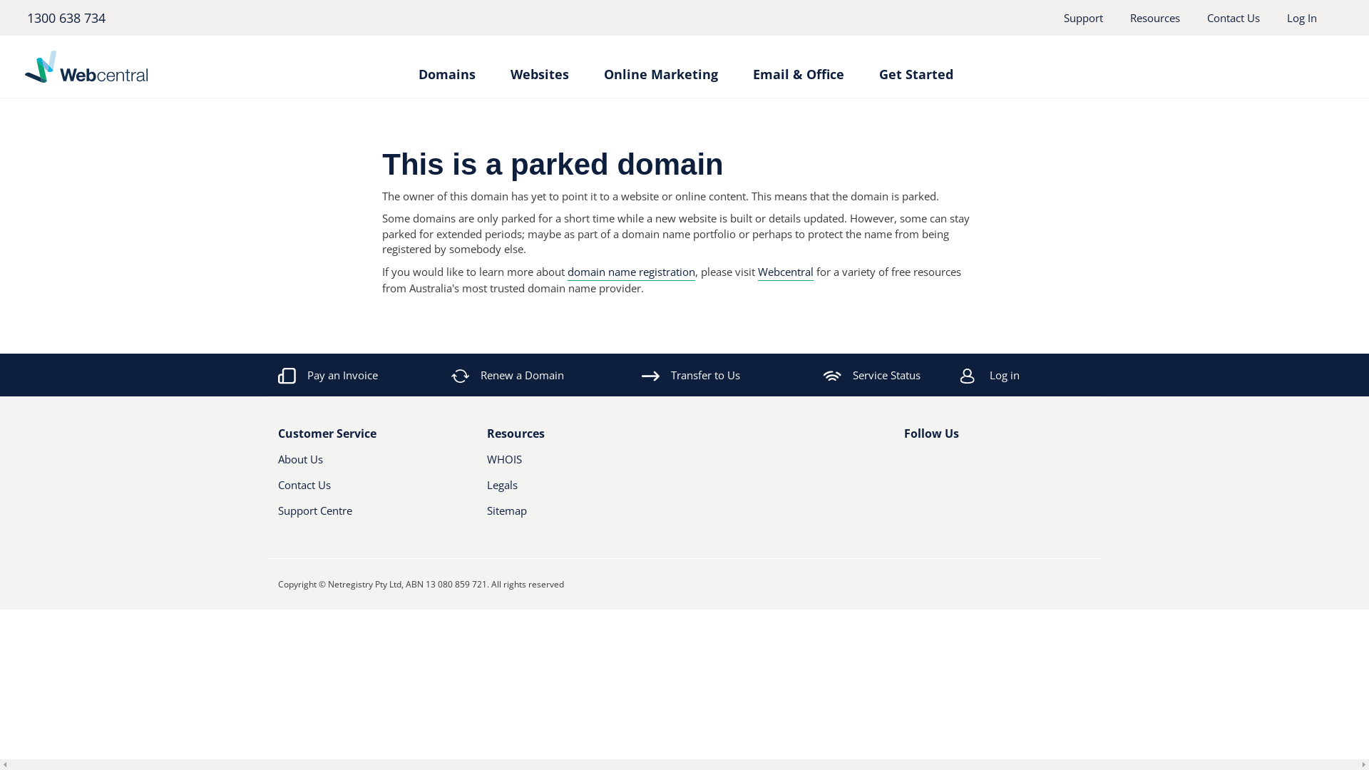  Describe the element at coordinates (632, 272) in the screenshot. I see `domain name registration` at that location.